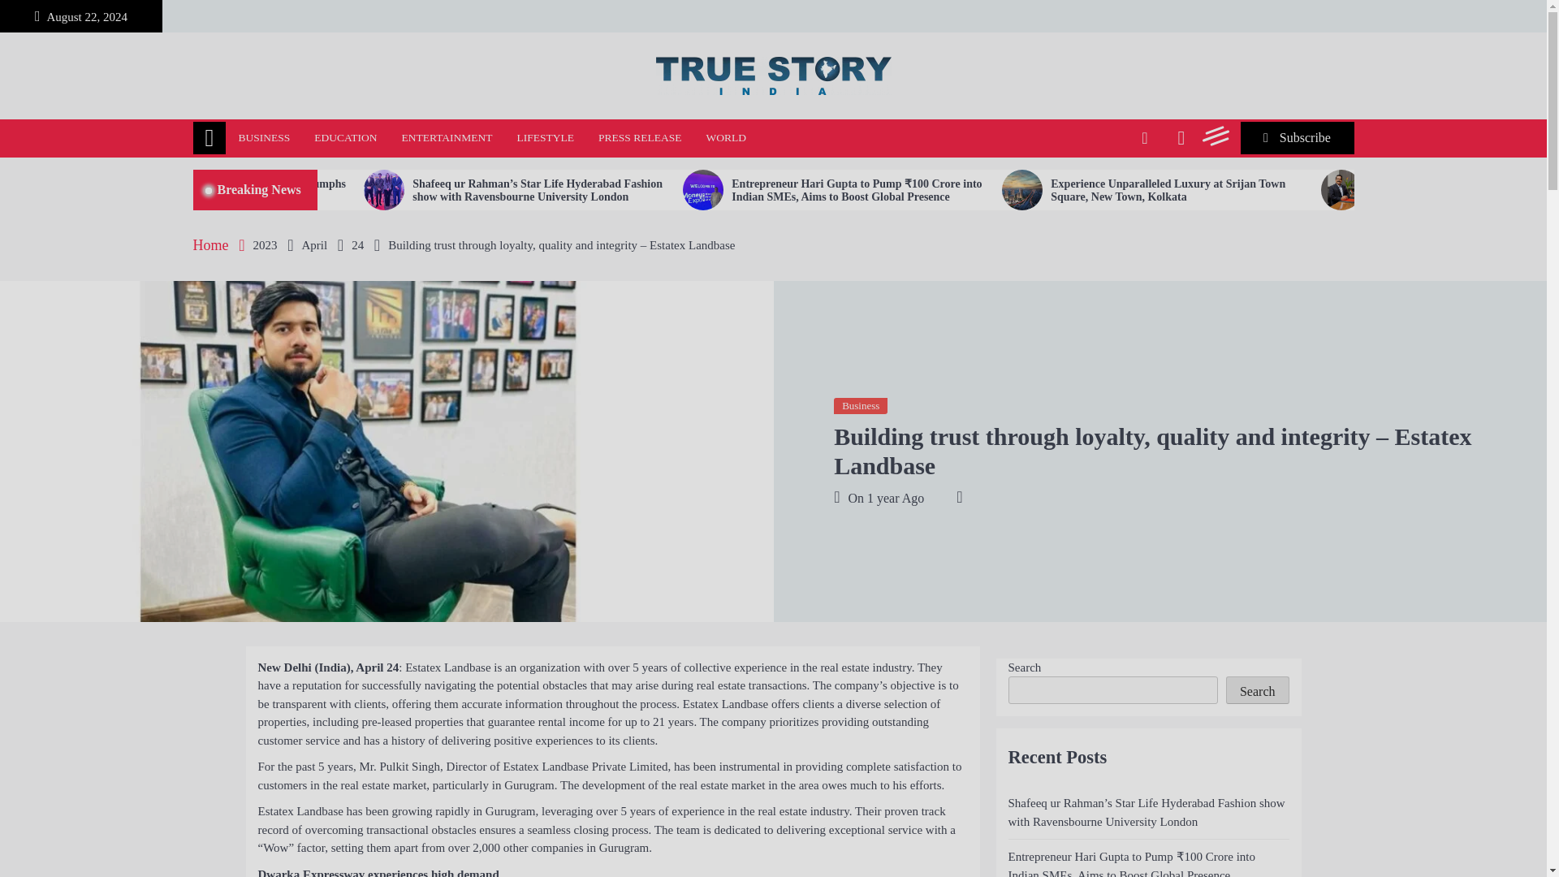 The width and height of the screenshot is (1559, 877). I want to click on EDUCATION, so click(345, 138).